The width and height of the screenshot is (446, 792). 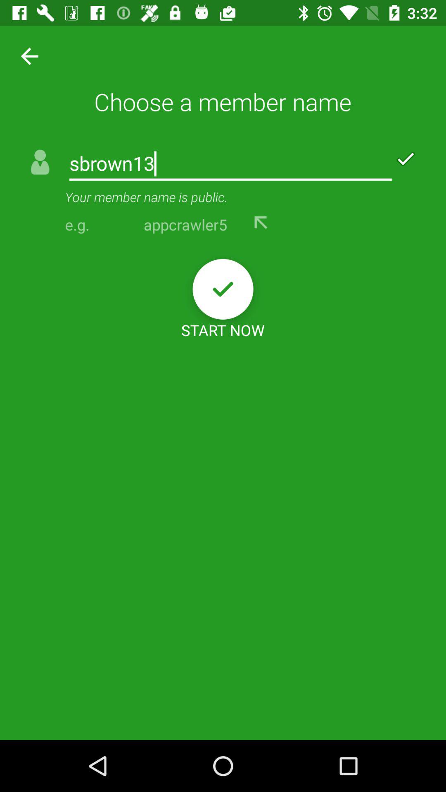 What do you see at coordinates (26, 55) in the screenshot?
I see `turn on icon next to choose a member icon` at bounding box center [26, 55].